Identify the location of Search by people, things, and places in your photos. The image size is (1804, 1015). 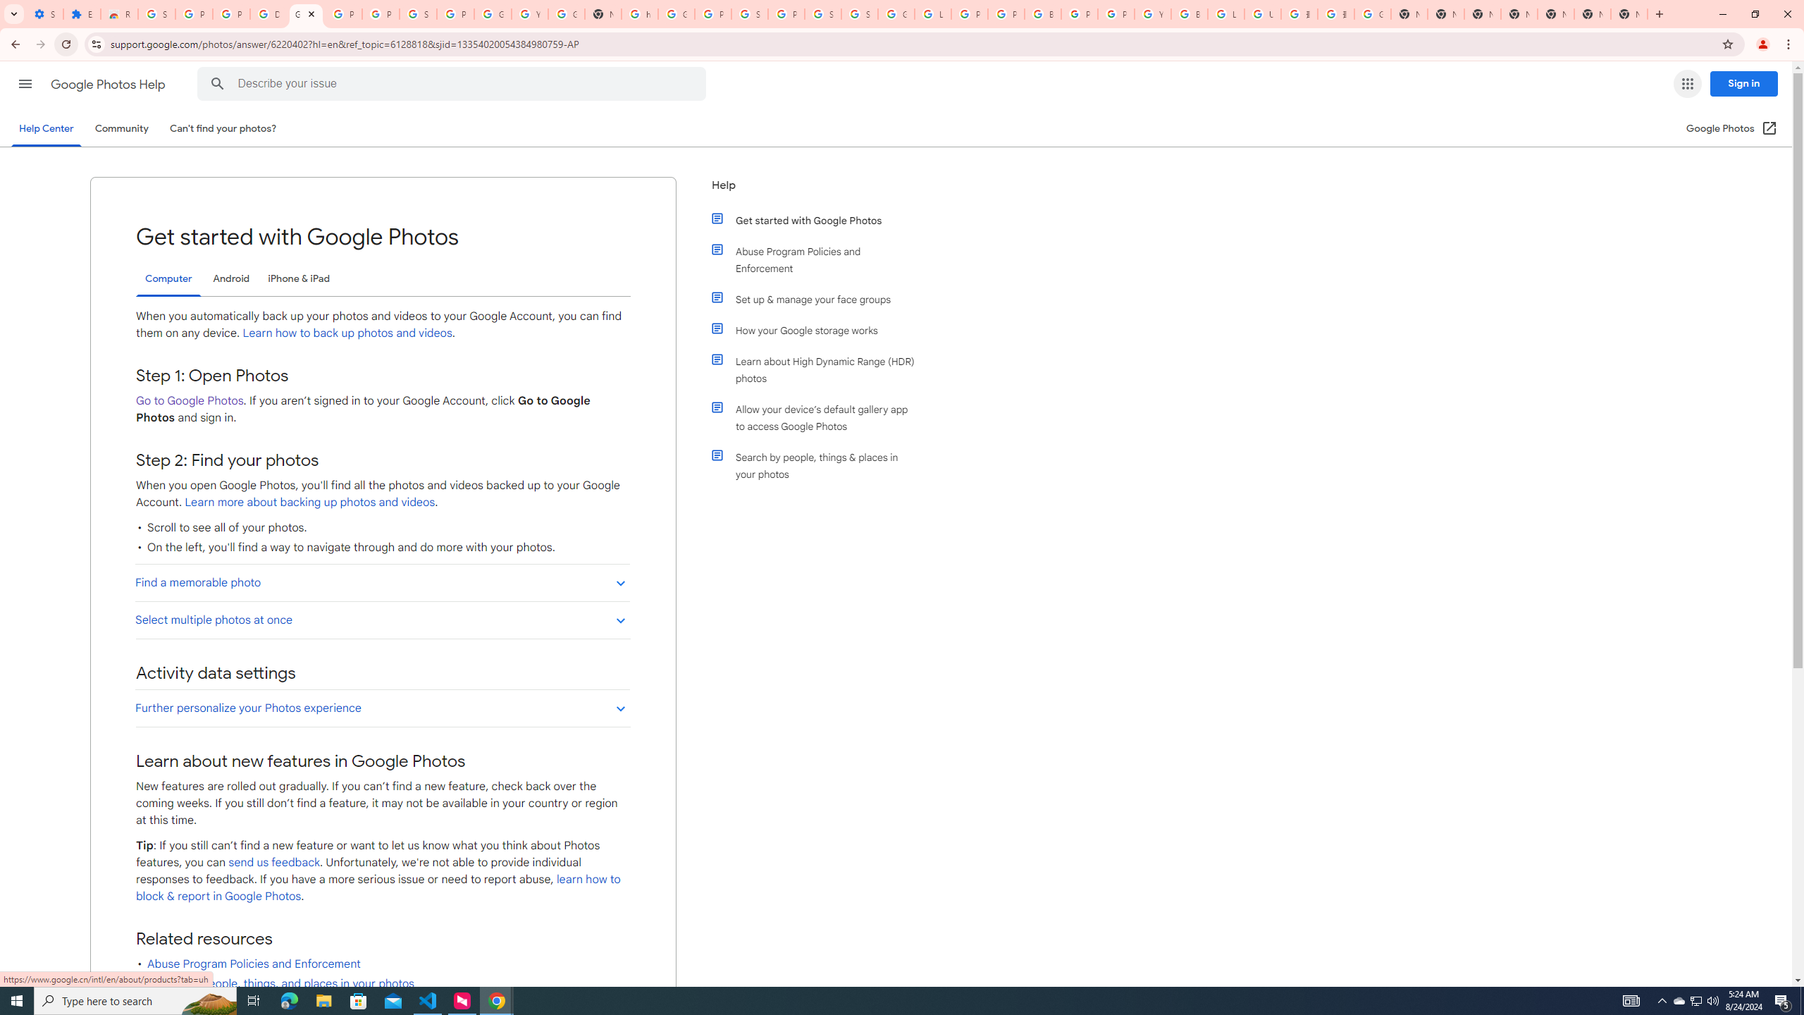
(280, 983).